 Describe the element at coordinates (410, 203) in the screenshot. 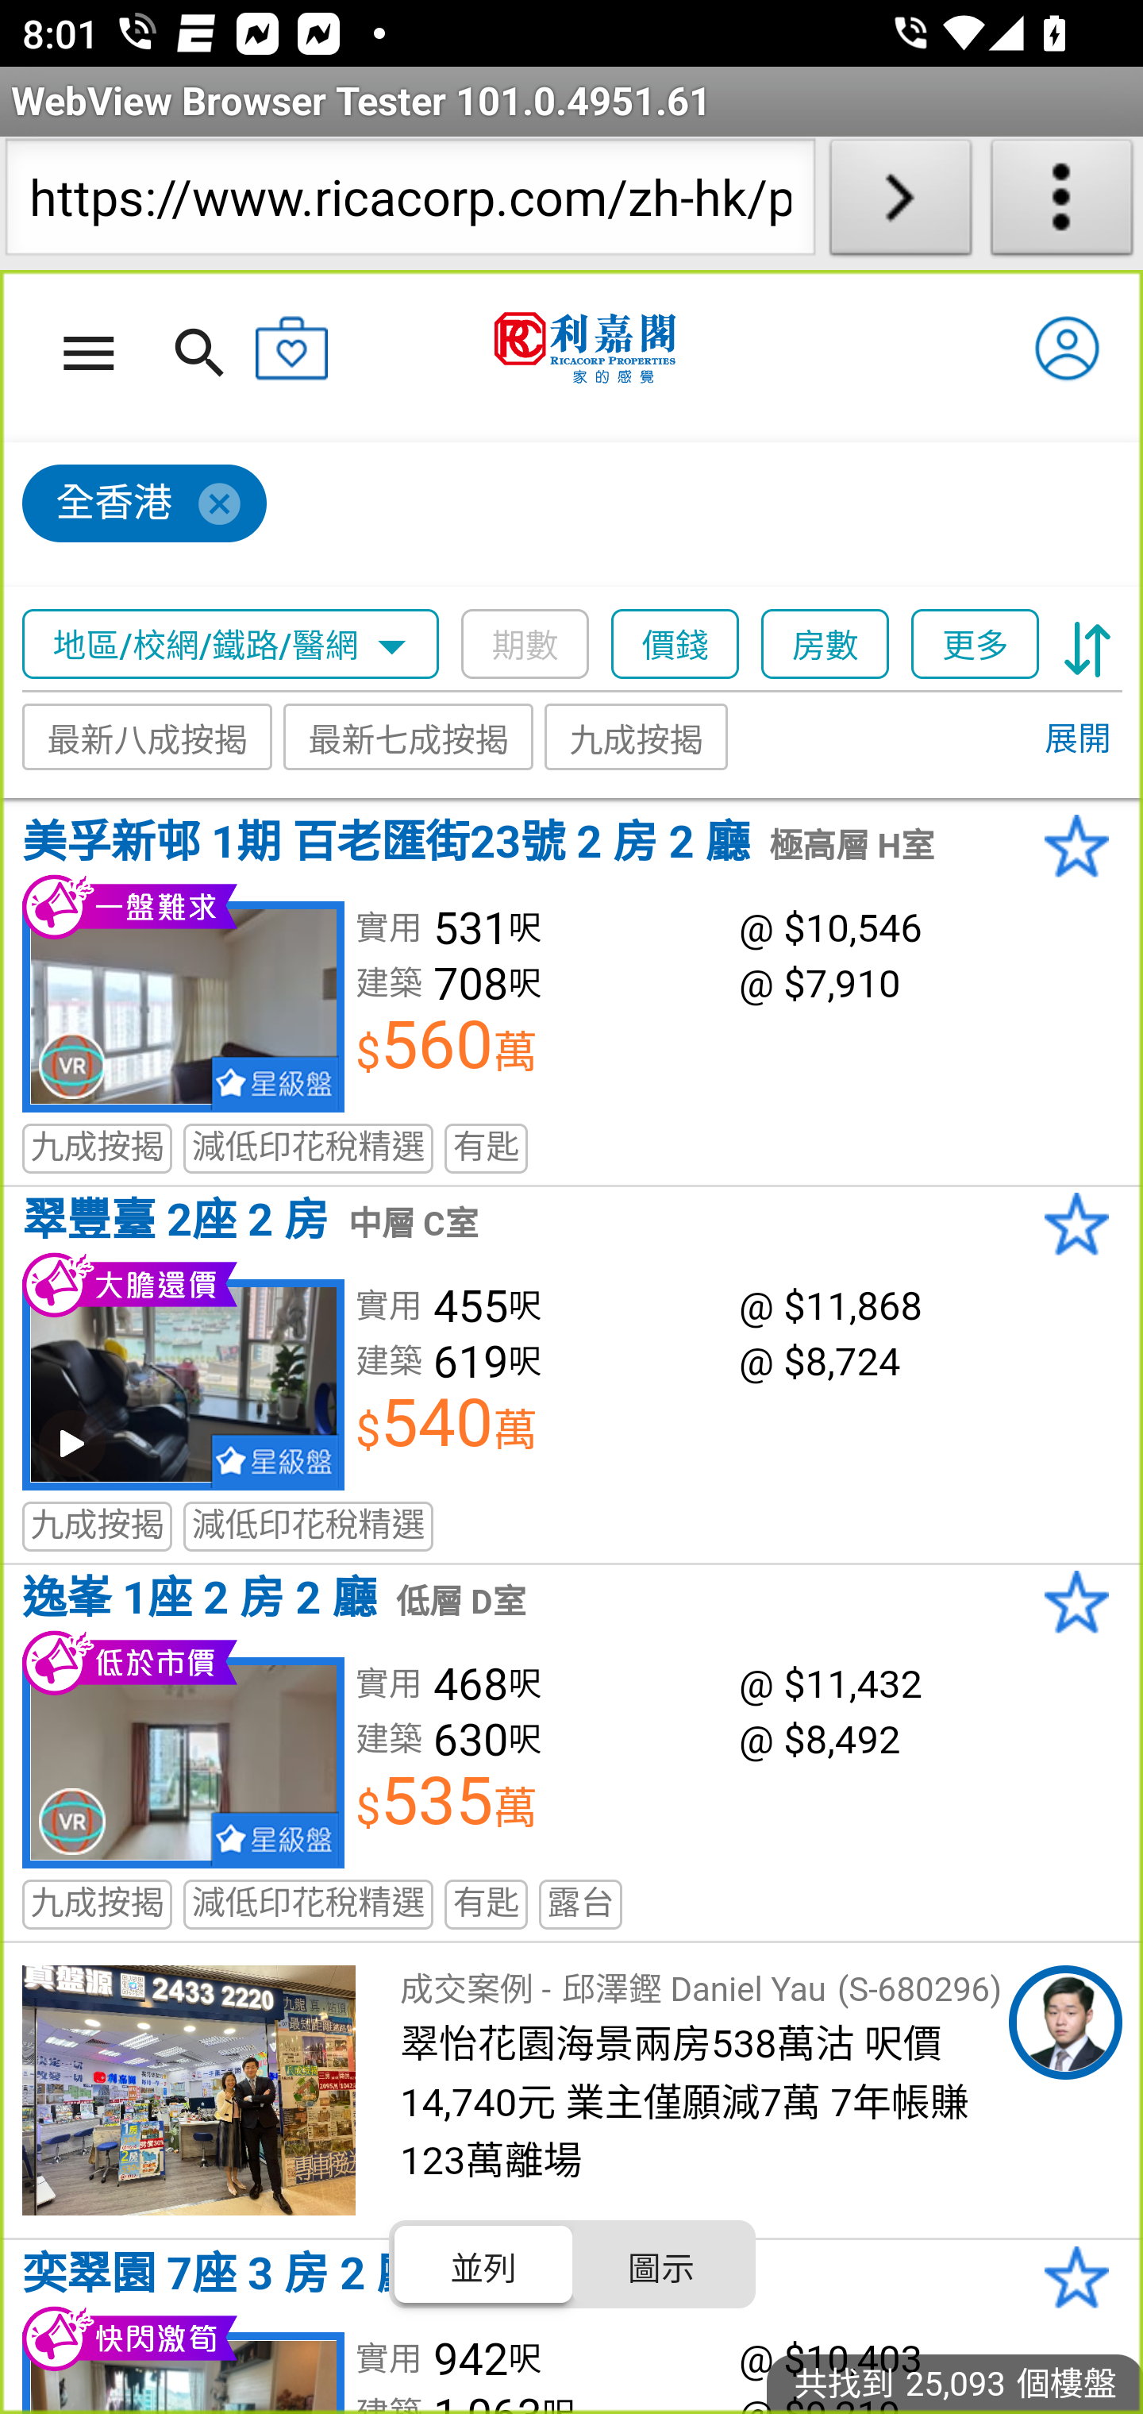

I see `https://www.ricacorp.com/zh-hk/property/list/buy` at that location.